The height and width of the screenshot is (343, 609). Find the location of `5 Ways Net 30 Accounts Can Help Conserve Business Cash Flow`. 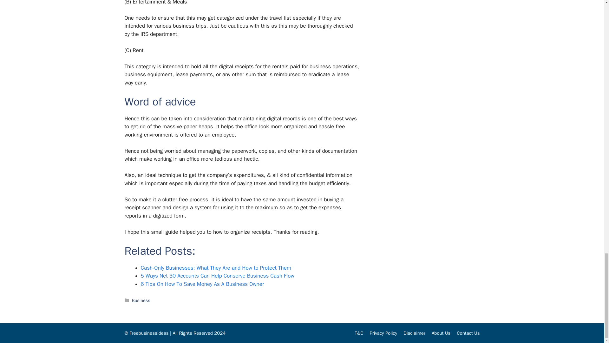

5 Ways Net 30 Accounts Can Help Conserve Business Cash Flow is located at coordinates (217, 276).